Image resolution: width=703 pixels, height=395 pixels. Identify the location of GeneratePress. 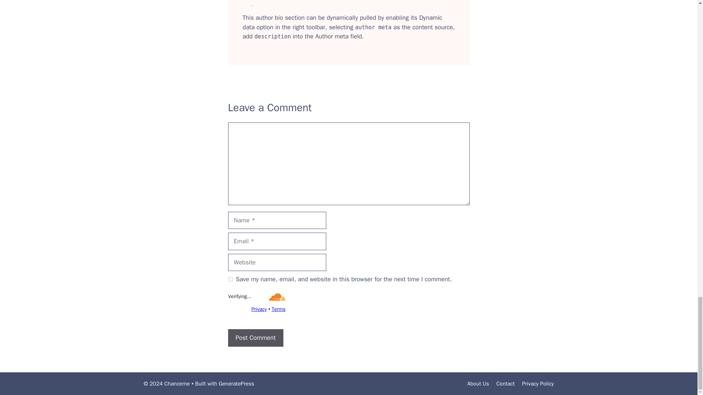
(237, 384).